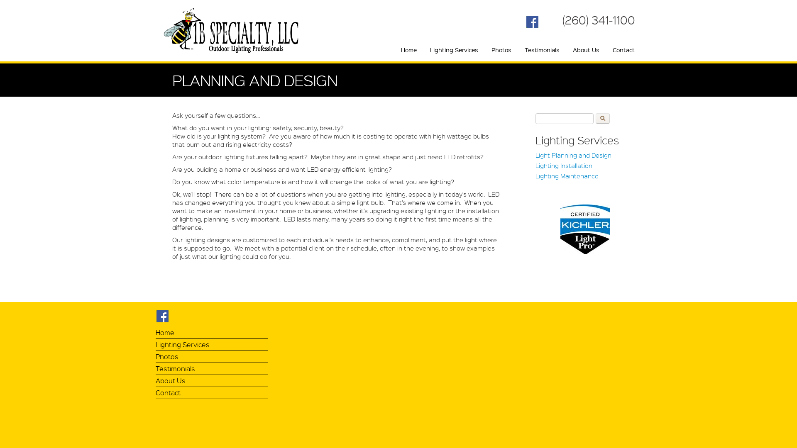  What do you see at coordinates (603, 119) in the screenshot?
I see `Search` at bounding box center [603, 119].